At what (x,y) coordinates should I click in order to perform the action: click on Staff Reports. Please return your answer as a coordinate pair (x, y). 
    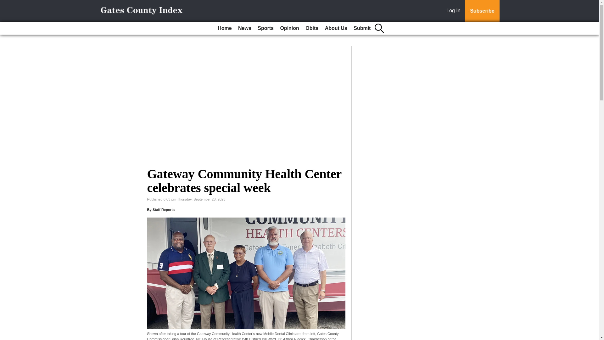
    Looking at the image, I should click on (164, 209).